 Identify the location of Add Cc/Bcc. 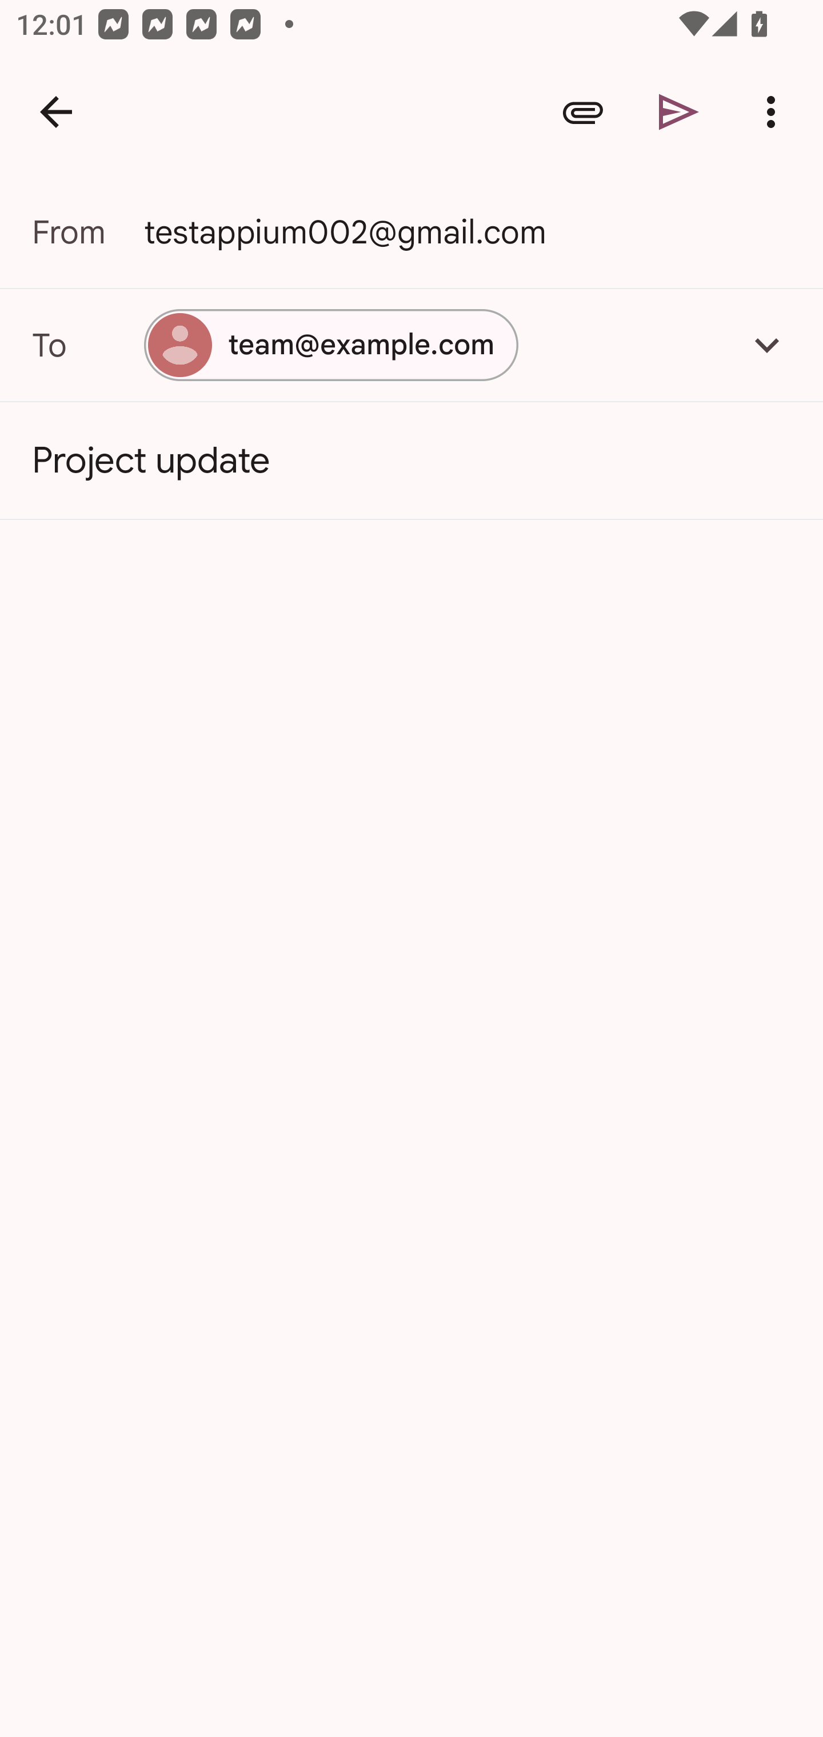
(767, 345).